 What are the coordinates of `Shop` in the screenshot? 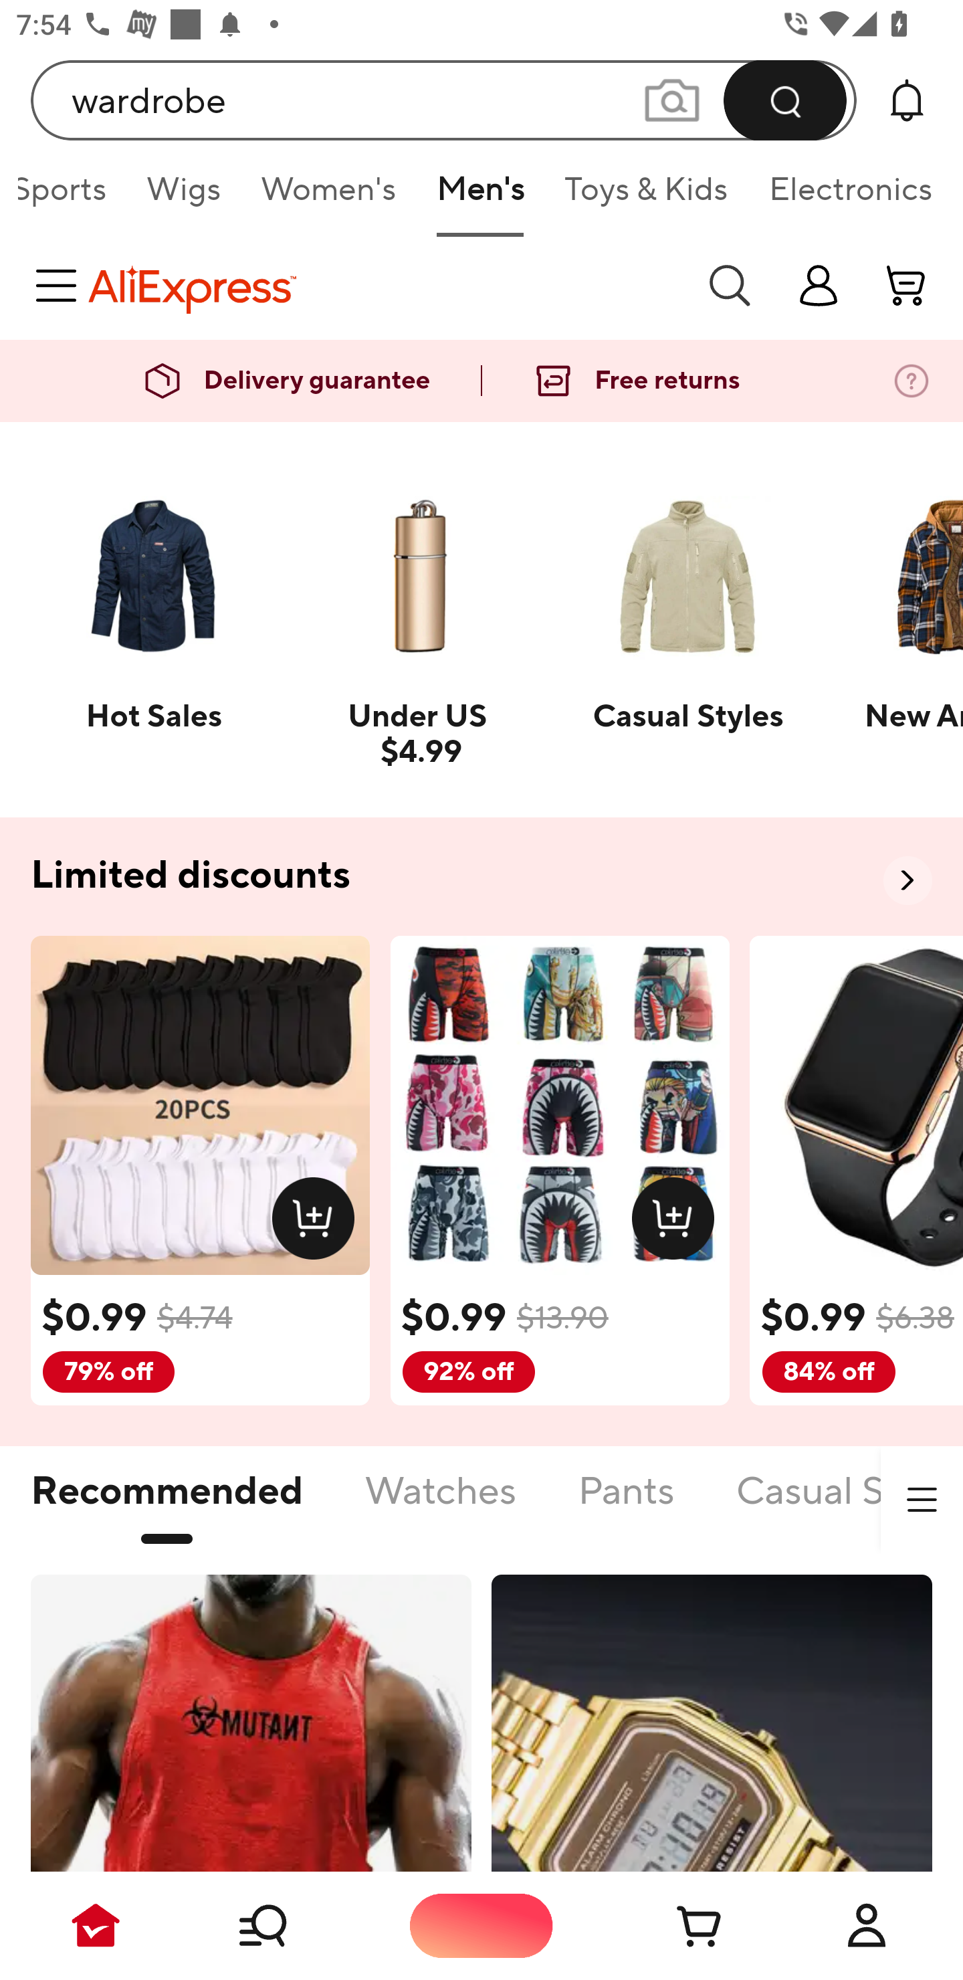 It's located at (289, 1925).